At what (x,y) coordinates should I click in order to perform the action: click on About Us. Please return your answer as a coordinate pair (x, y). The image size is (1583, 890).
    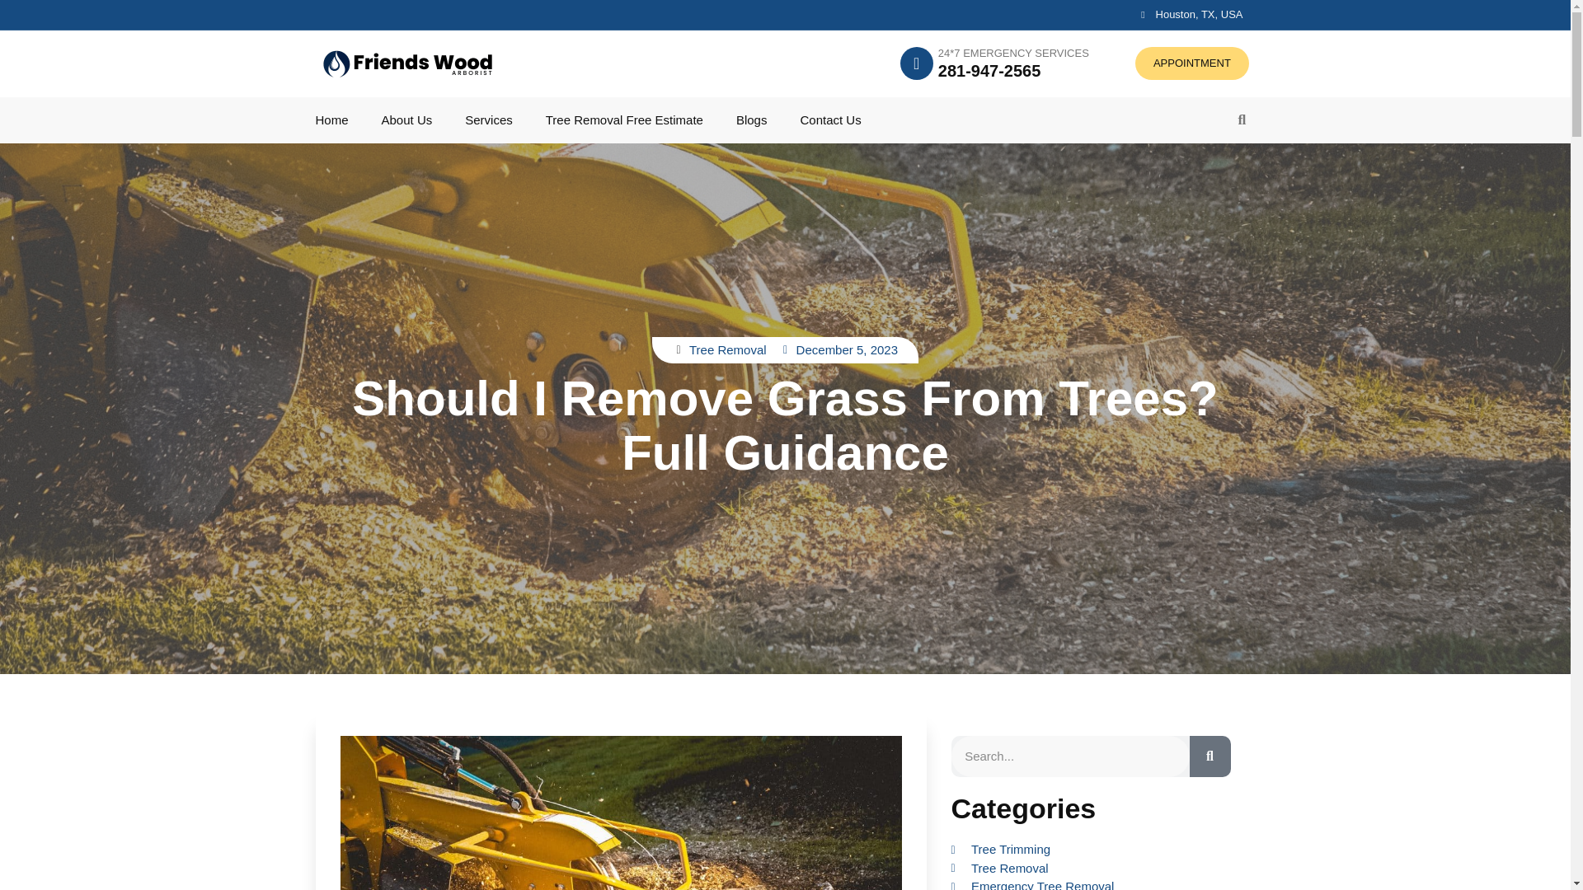
    Looking at the image, I should click on (406, 120).